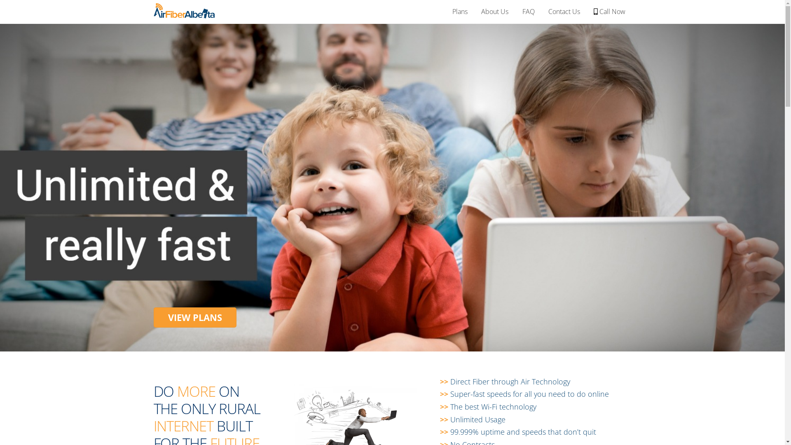 The width and height of the screenshot is (791, 445). Describe the element at coordinates (609, 12) in the screenshot. I see `Call Now` at that location.